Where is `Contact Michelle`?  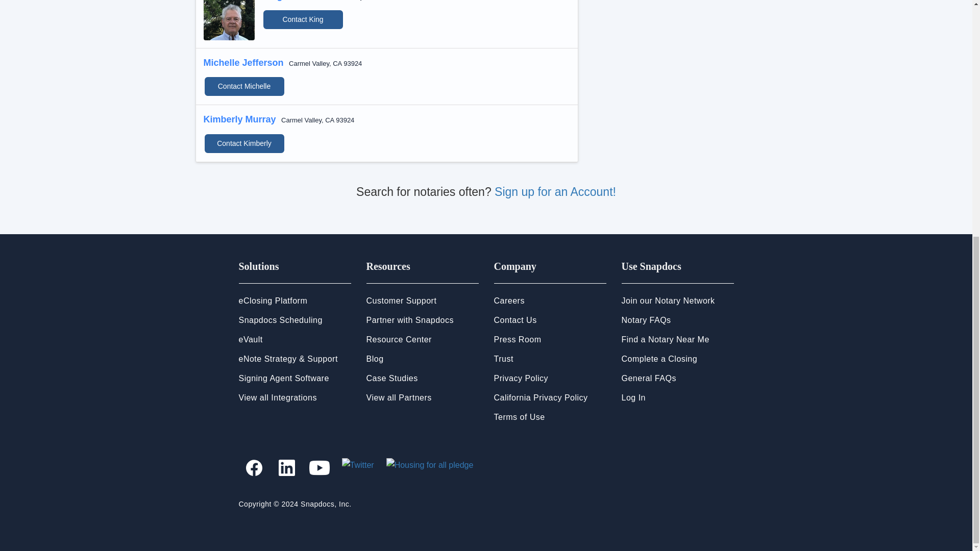 Contact Michelle is located at coordinates (244, 87).